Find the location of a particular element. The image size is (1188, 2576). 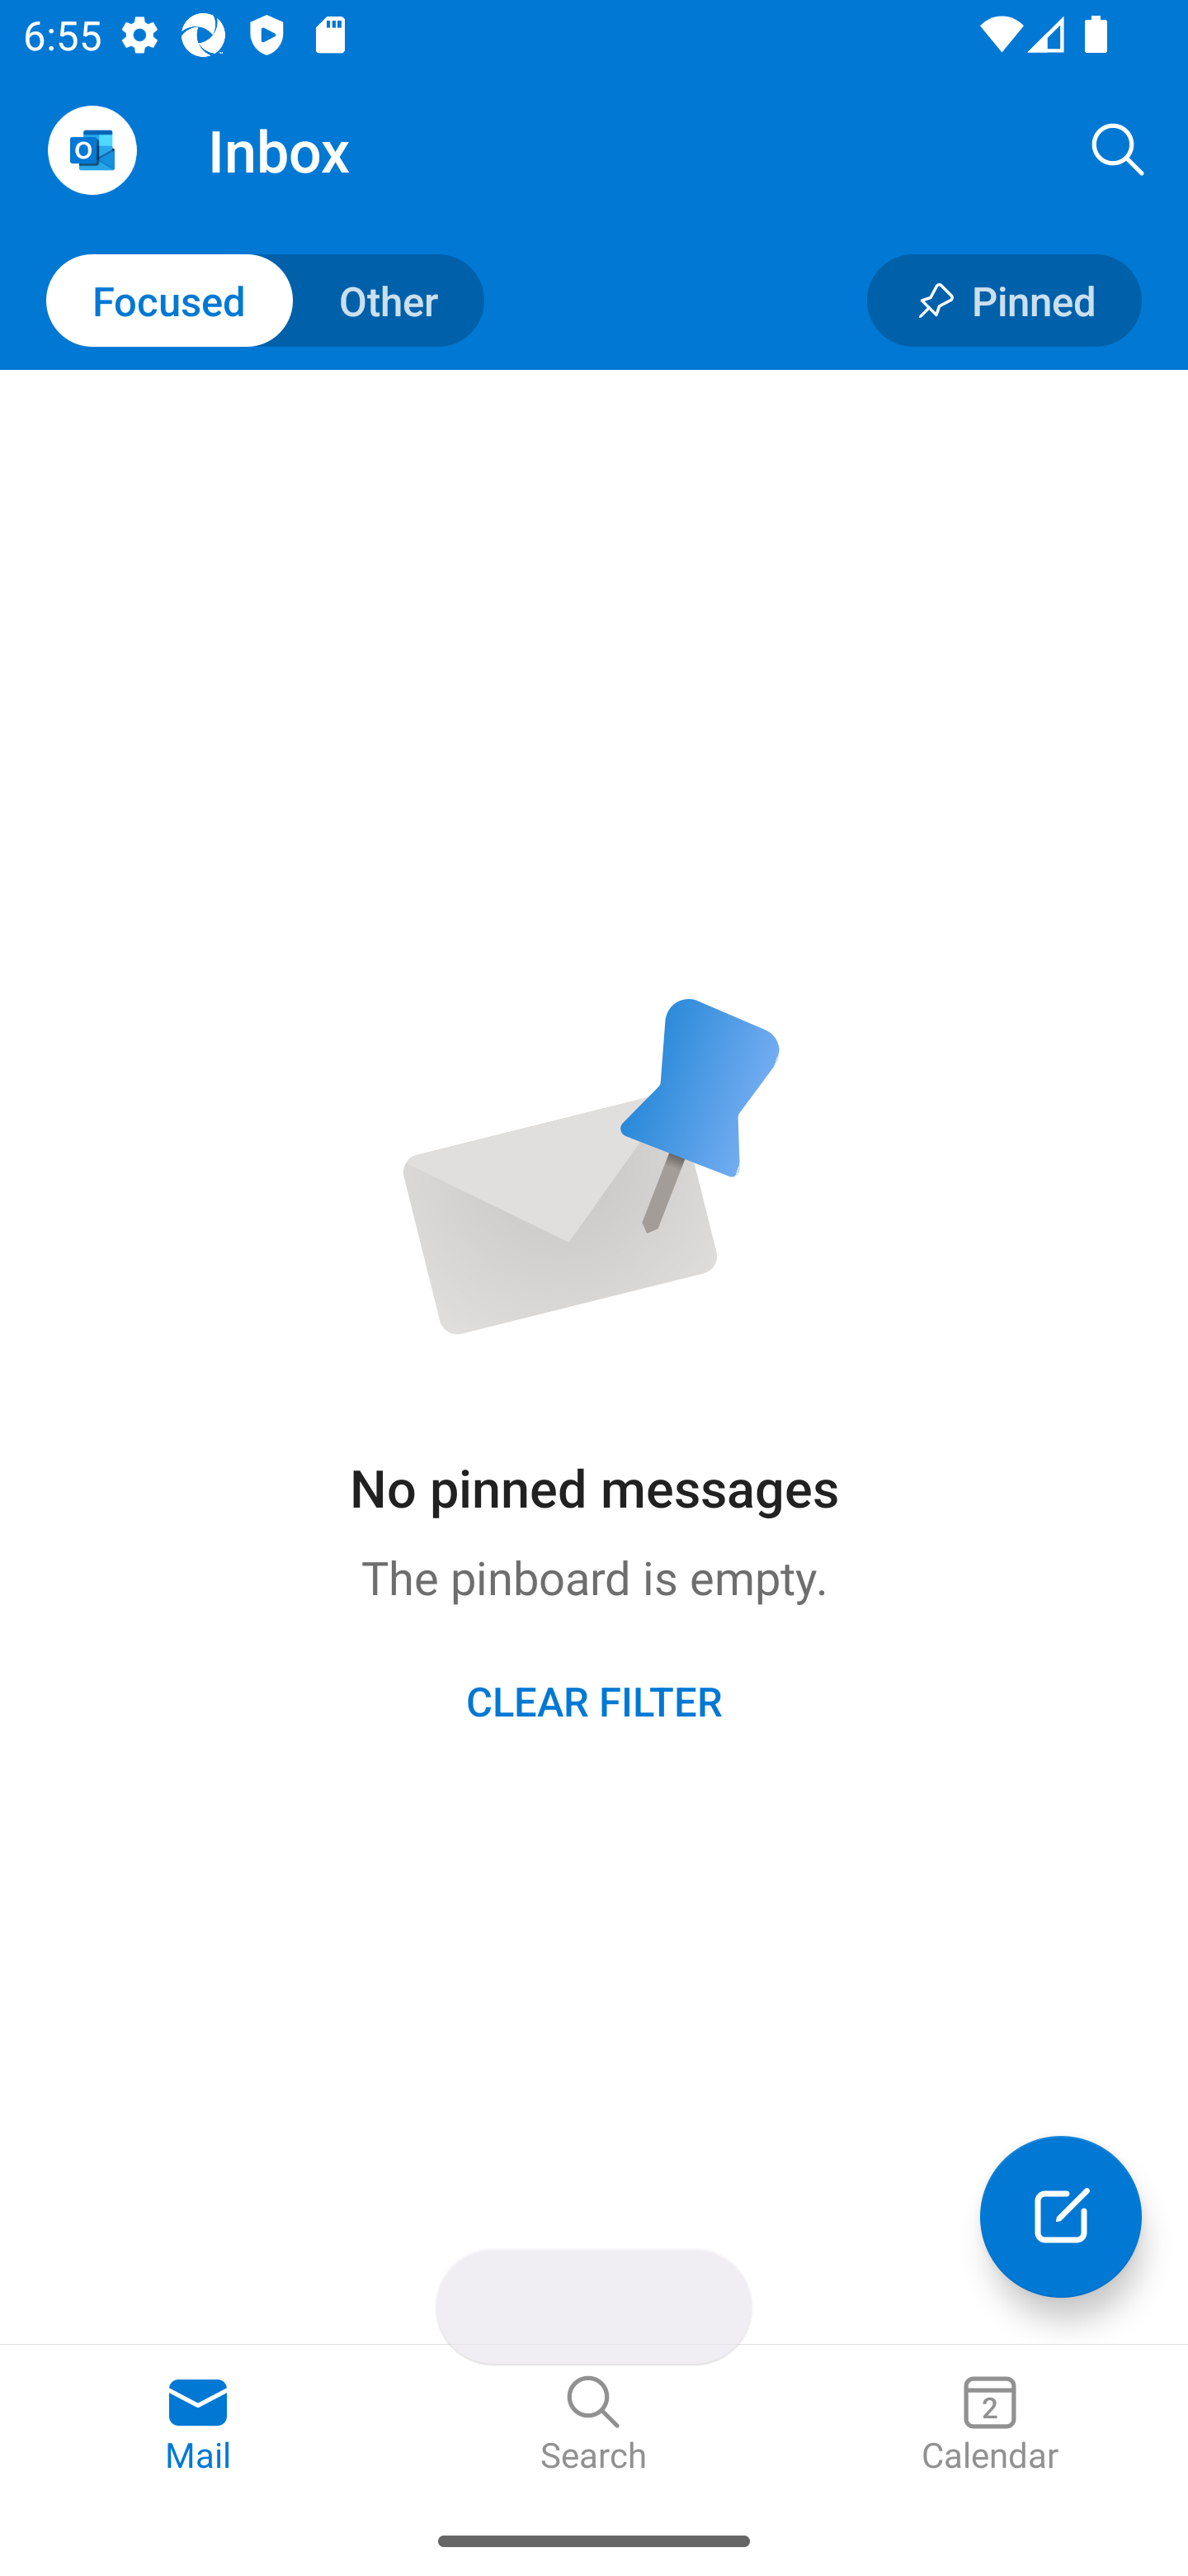

Open Navigation Drawer is located at coordinates (92, 150).